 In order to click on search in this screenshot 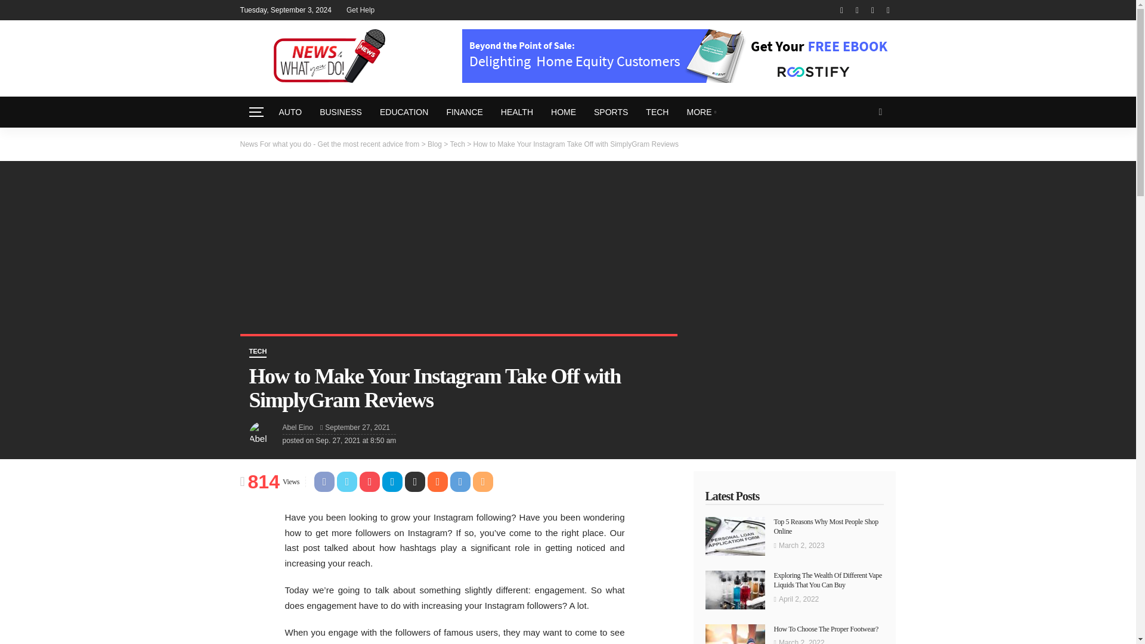, I will do `click(880, 112)`.